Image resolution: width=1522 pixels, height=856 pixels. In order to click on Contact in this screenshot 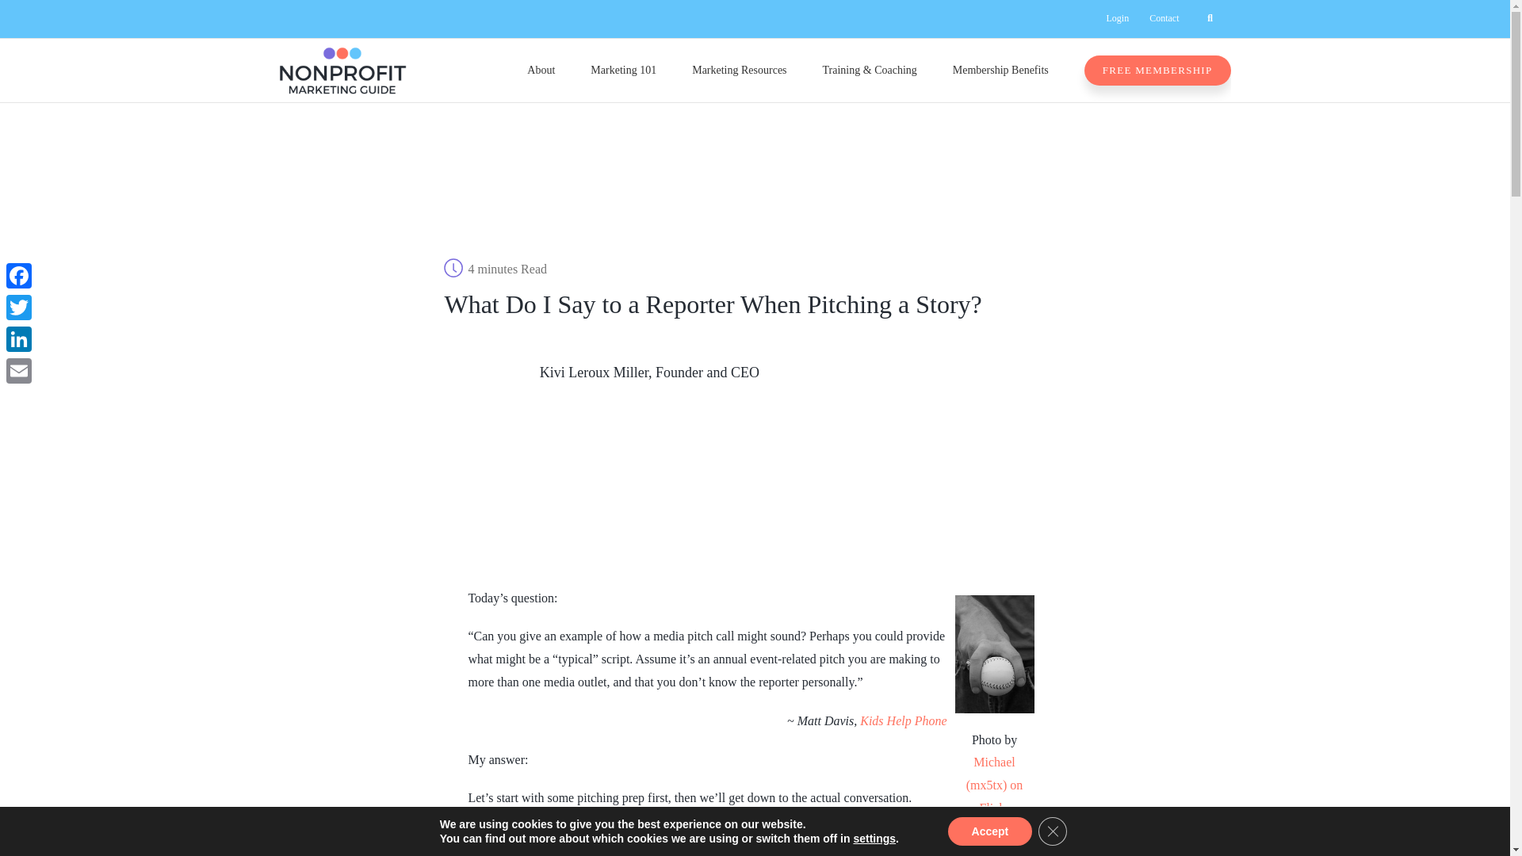, I will do `click(1164, 19)`.